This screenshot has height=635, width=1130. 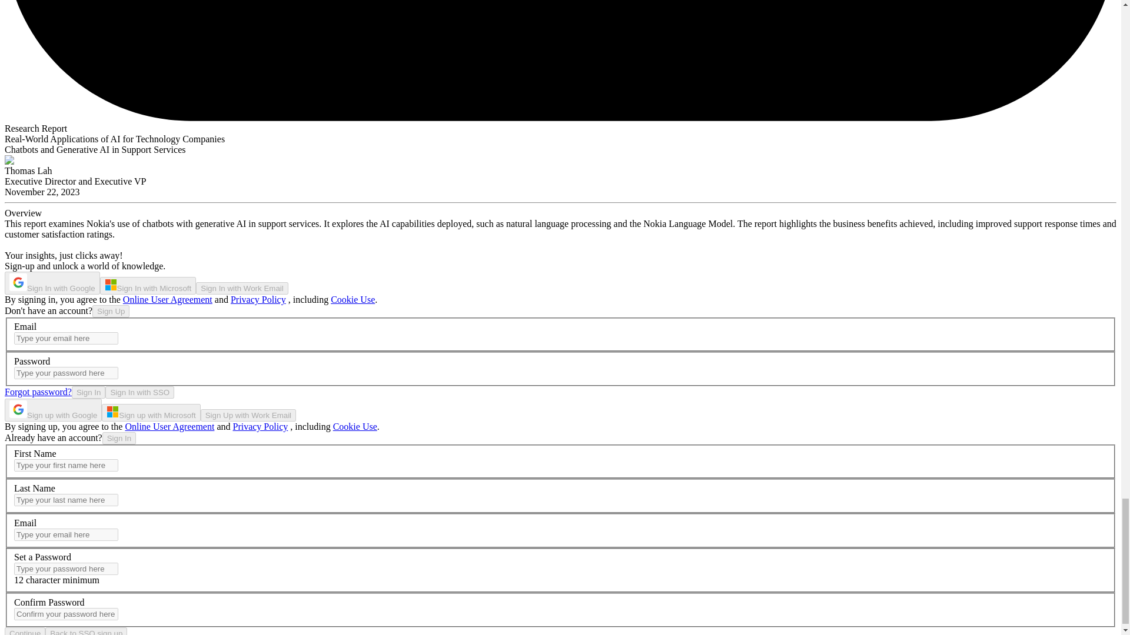 I want to click on Online User Agreement, so click(x=167, y=300).